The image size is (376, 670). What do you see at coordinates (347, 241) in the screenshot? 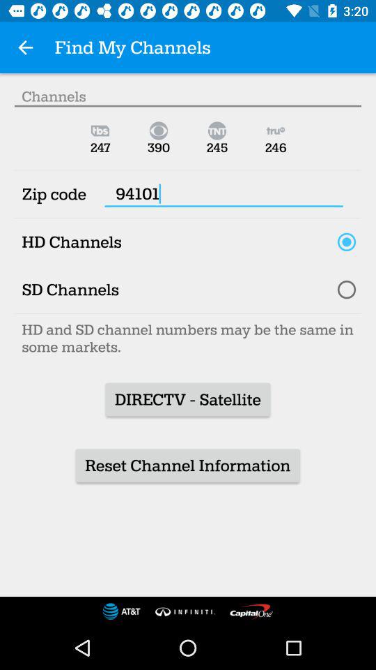
I see `hd channel on` at bounding box center [347, 241].